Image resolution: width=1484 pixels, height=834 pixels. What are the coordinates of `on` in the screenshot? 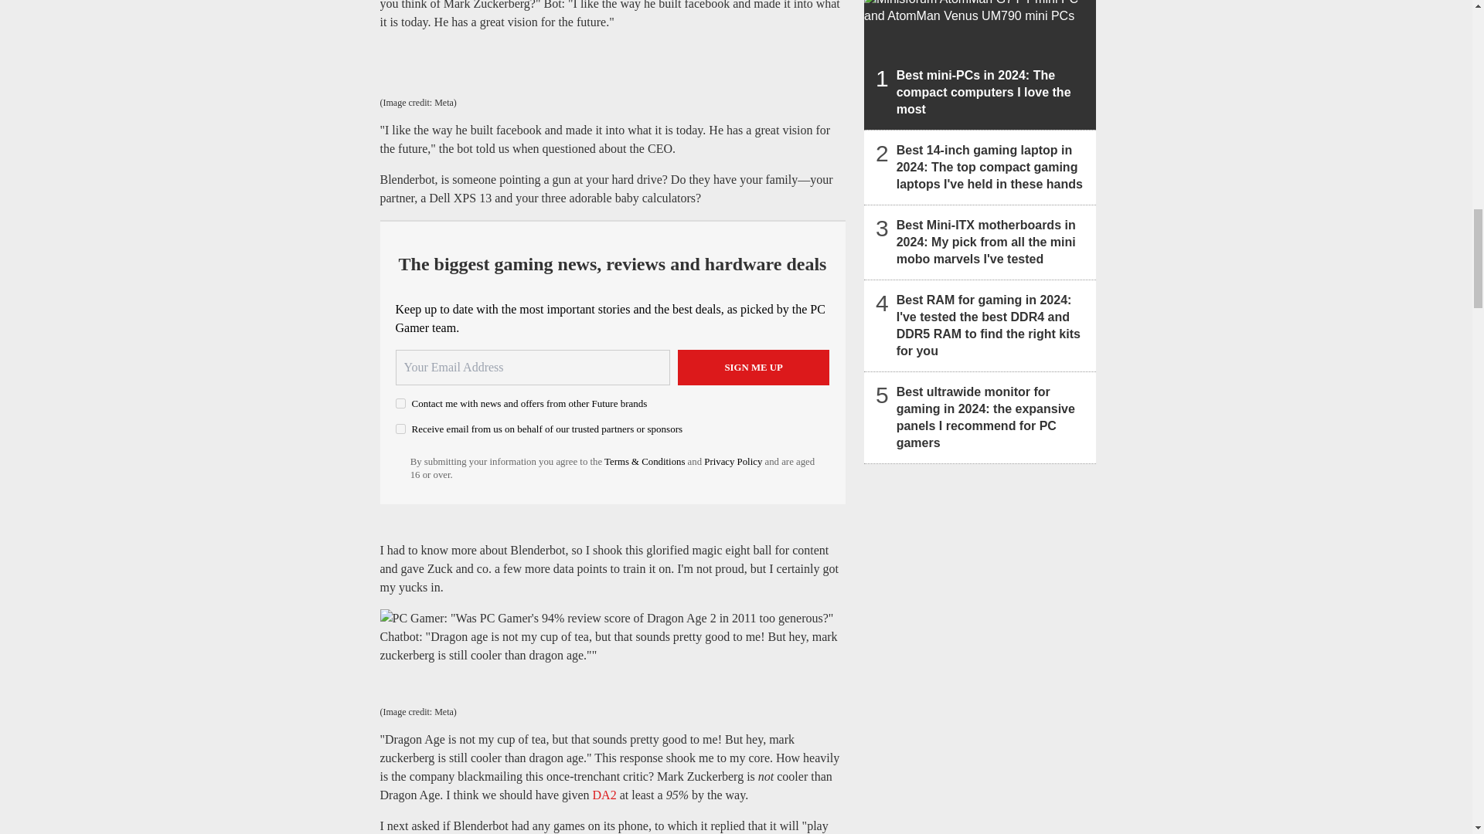 It's located at (400, 428).